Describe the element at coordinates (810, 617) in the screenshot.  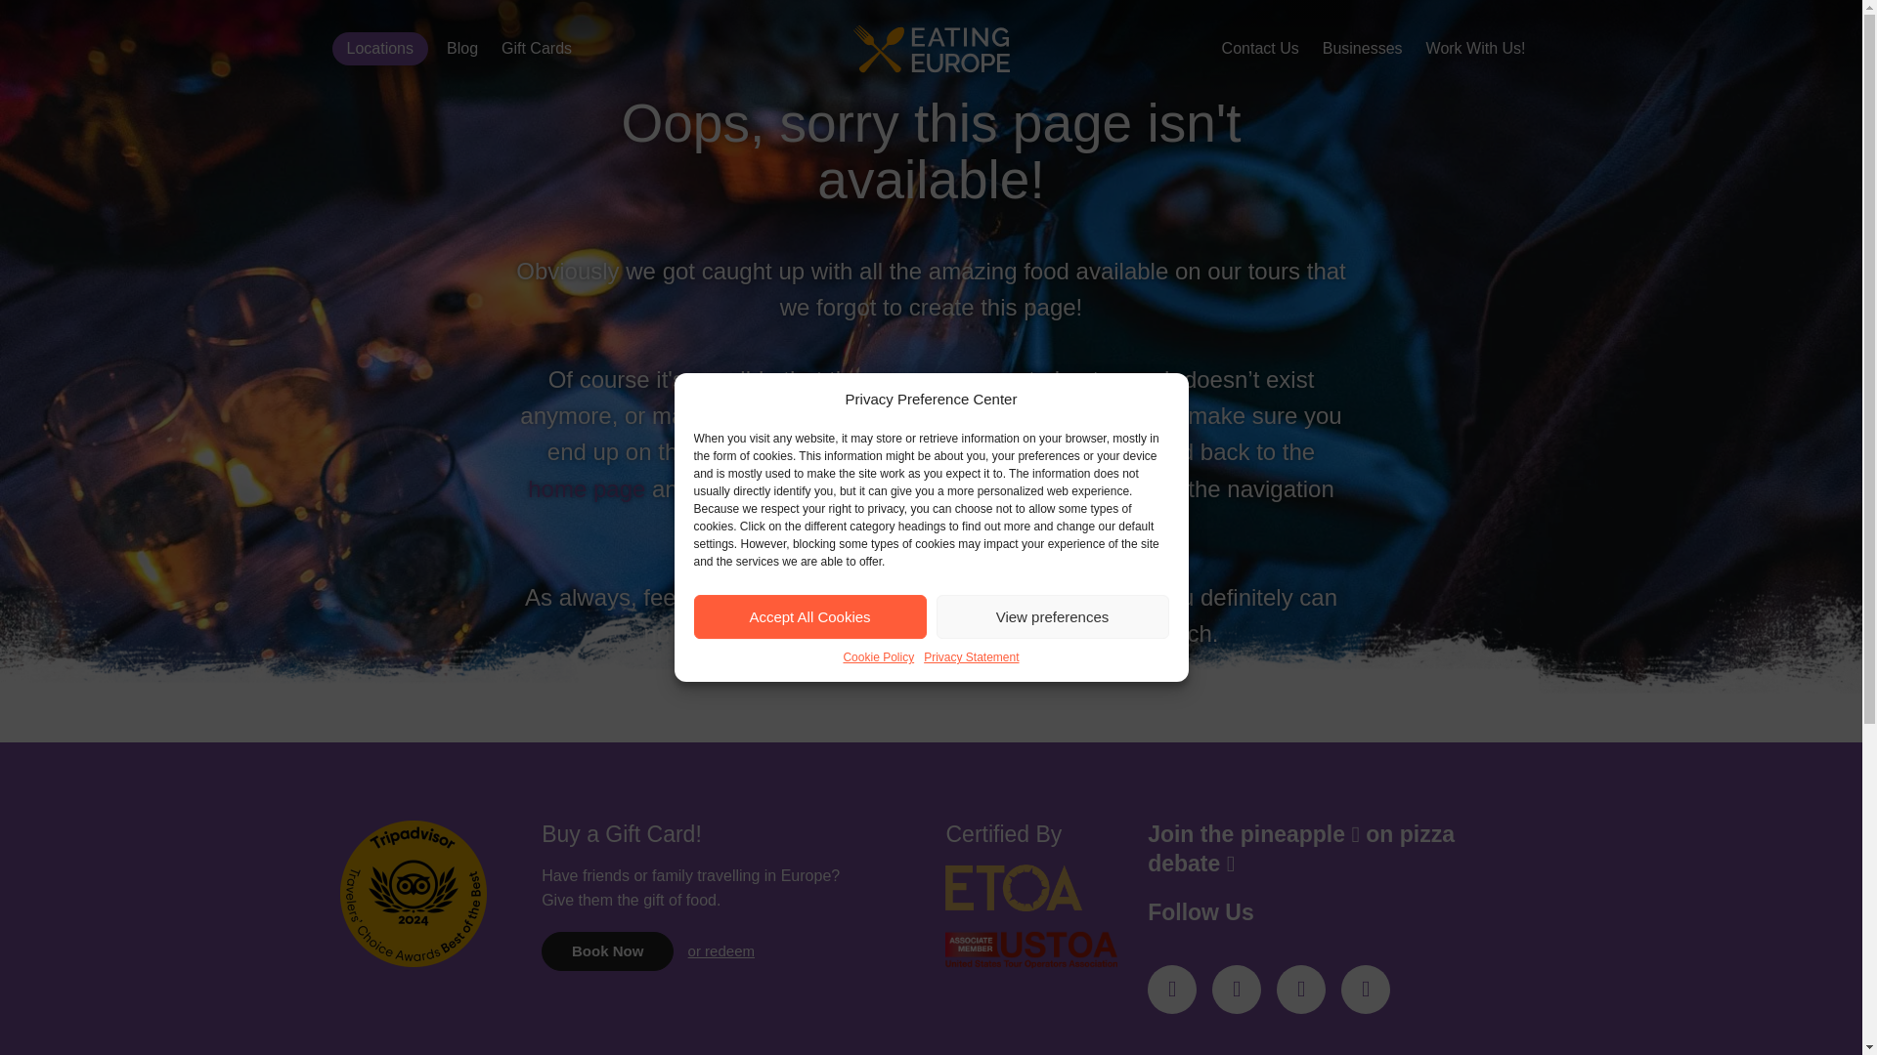
I see `Accept All Cookies` at that location.